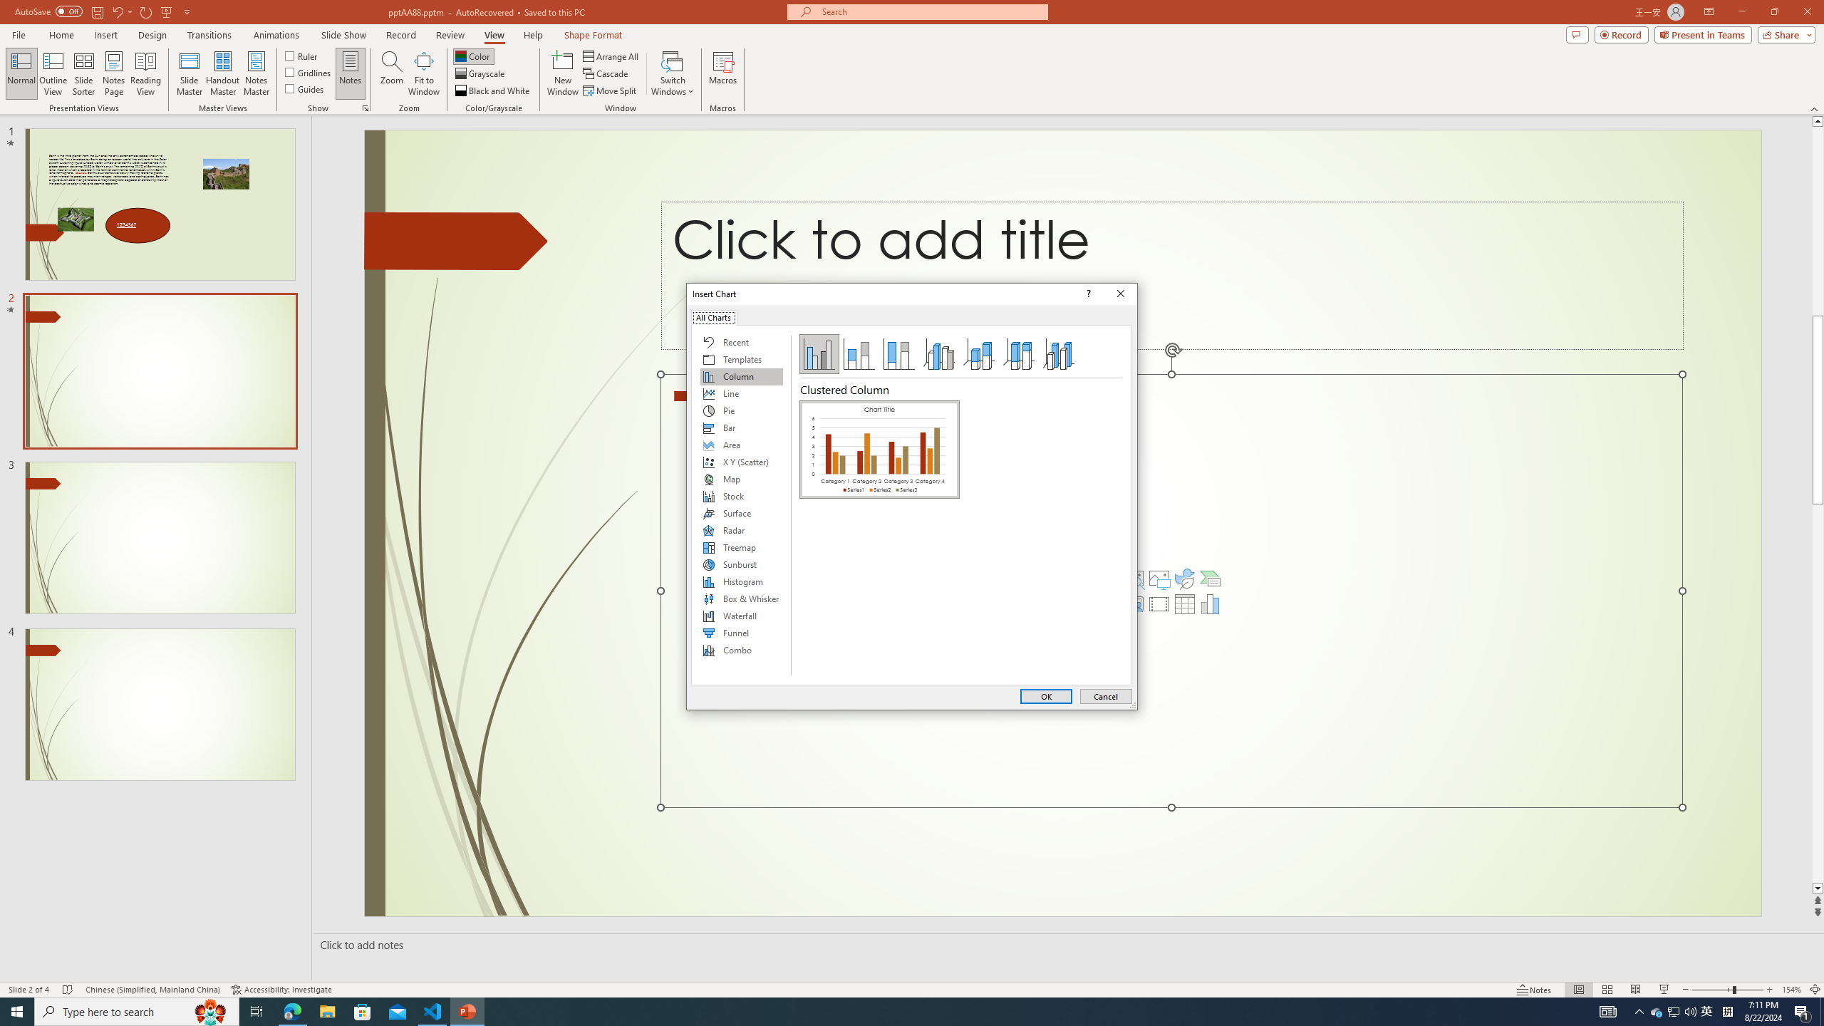 Image resolution: width=1824 pixels, height=1026 pixels. What do you see at coordinates (1046, 697) in the screenshot?
I see `OK` at bounding box center [1046, 697].